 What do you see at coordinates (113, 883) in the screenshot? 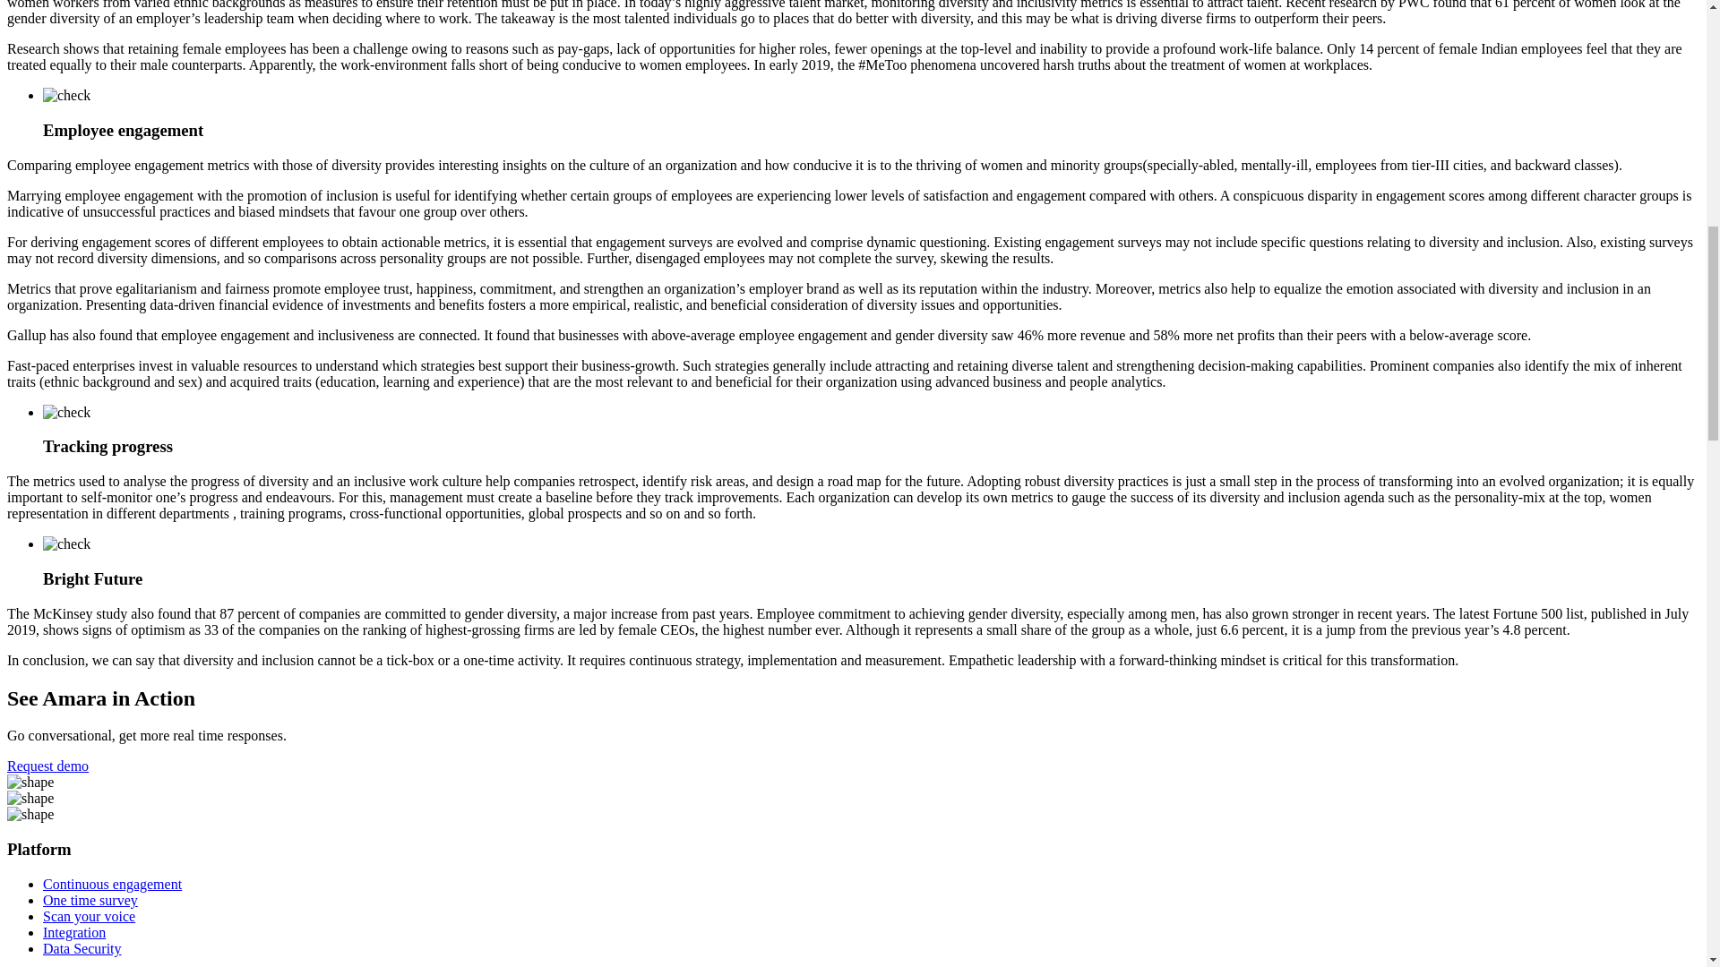
I see `Continuous engagement` at bounding box center [113, 883].